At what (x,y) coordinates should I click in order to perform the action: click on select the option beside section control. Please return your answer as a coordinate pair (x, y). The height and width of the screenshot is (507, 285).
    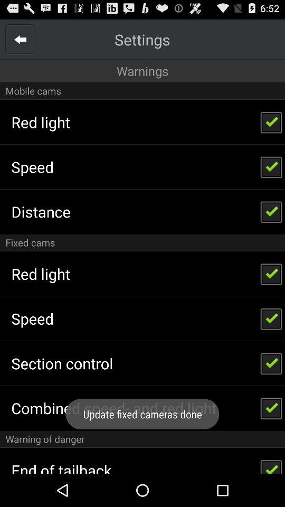
    Looking at the image, I should click on (271, 363).